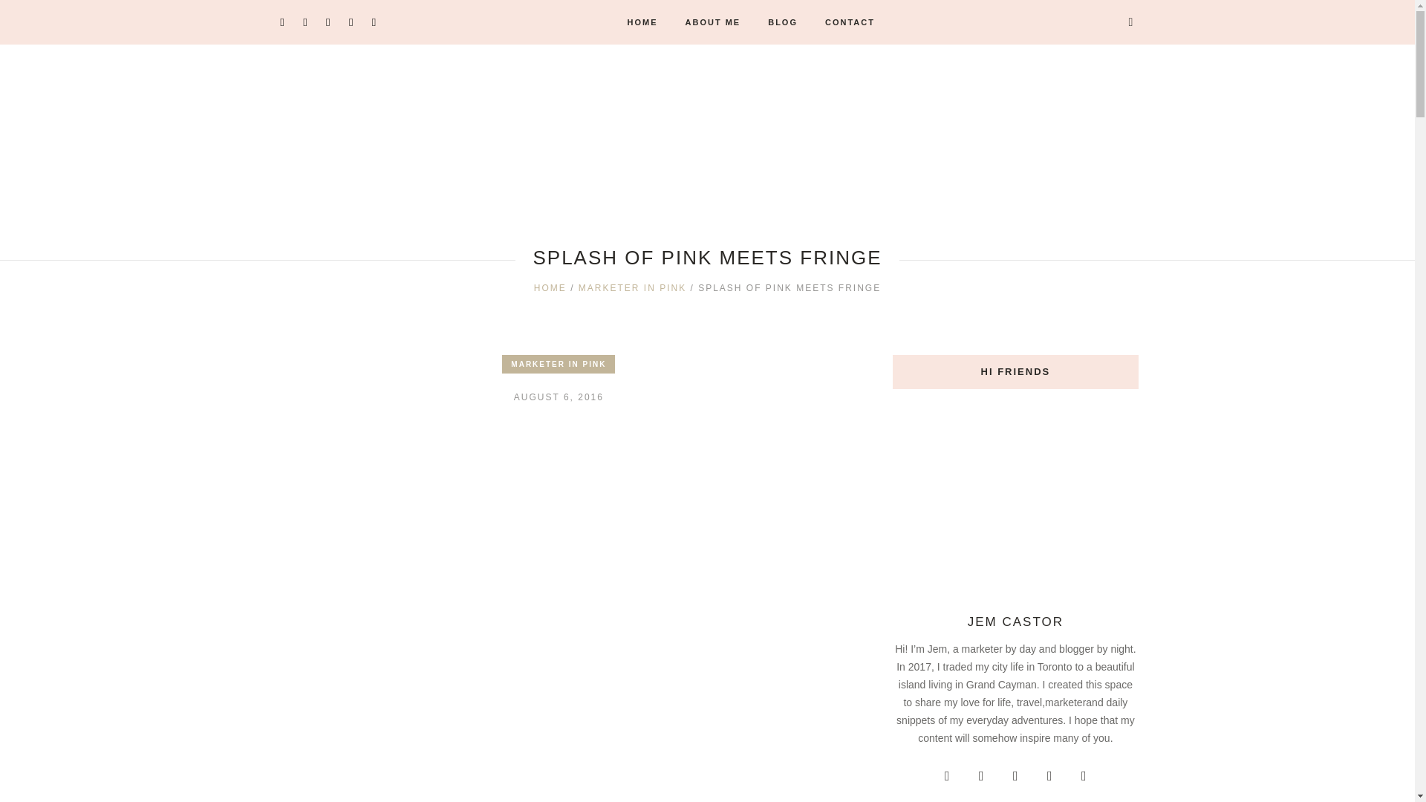 This screenshot has height=802, width=1426. Describe the element at coordinates (559, 397) in the screenshot. I see `August 6, 2016` at that location.